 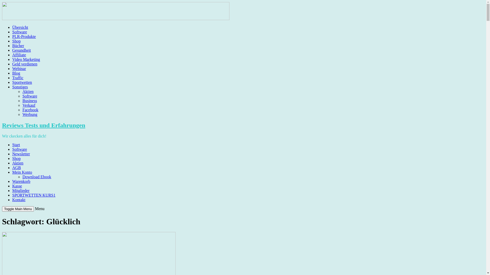 What do you see at coordinates (24, 37) in the screenshot?
I see `PLR-Produkte` at bounding box center [24, 37].